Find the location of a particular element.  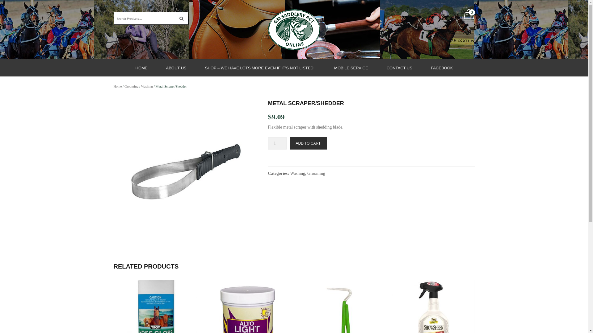

Search is located at coordinates (182, 18).